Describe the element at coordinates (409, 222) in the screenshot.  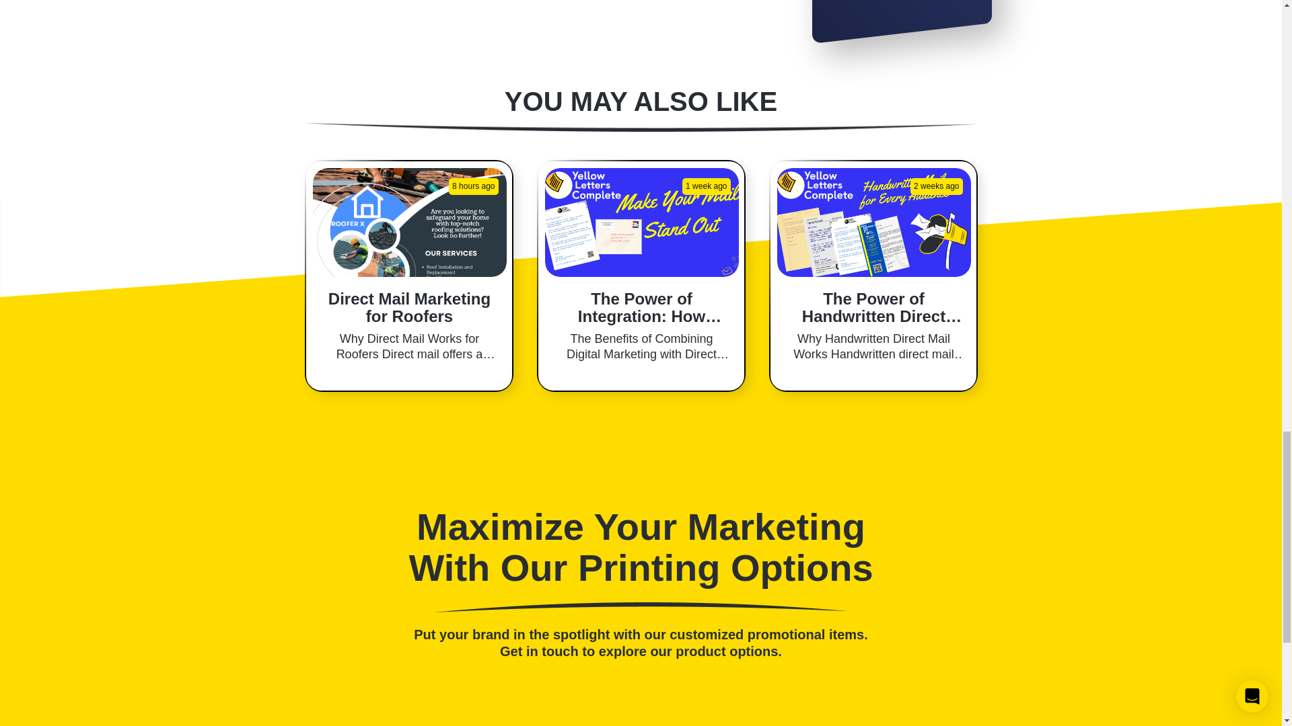
I see `Direct Mail Marketing for Roofers` at that location.